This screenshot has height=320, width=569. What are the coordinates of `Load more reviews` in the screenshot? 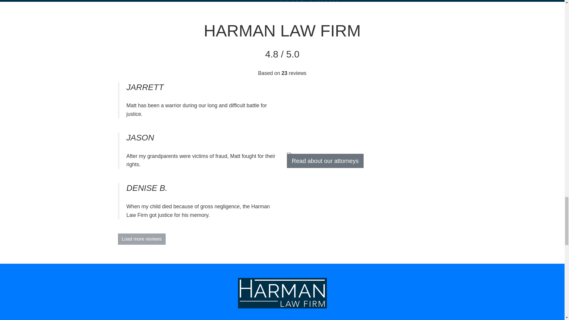 It's located at (142, 239).